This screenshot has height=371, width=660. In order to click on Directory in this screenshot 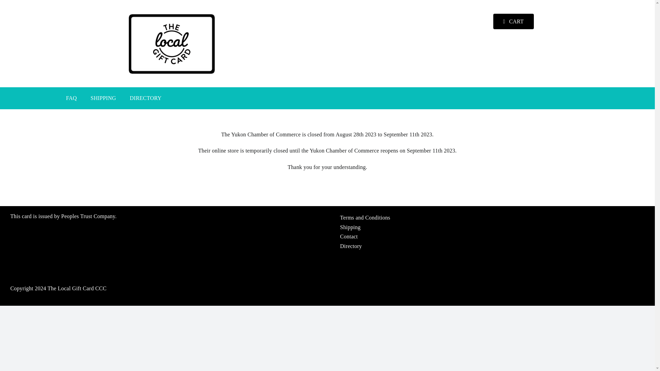, I will do `click(492, 246)`.